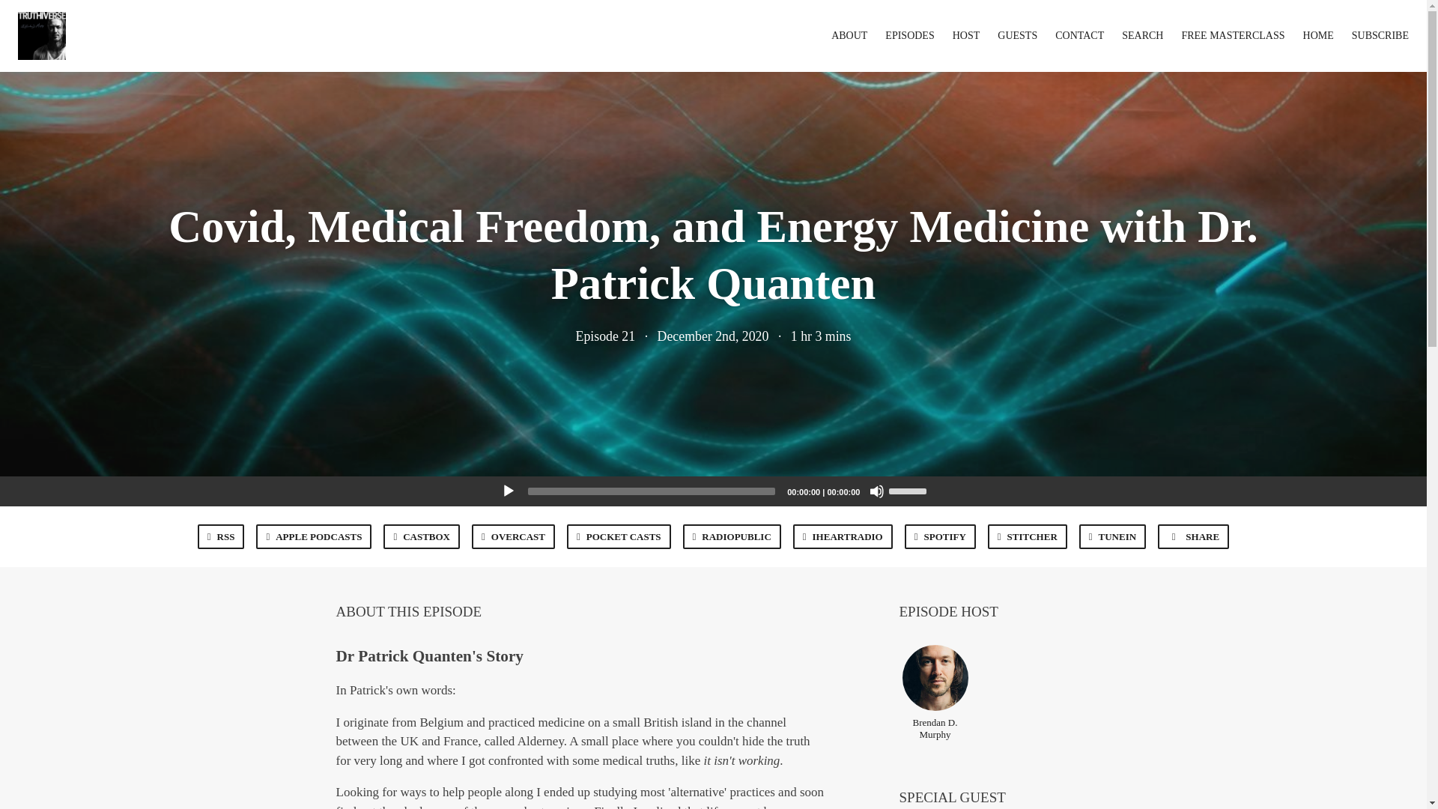 Image resolution: width=1438 pixels, height=809 pixels. Describe the element at coordinates (849, 35) in the screenshot. I see `ABOUT` at that location.